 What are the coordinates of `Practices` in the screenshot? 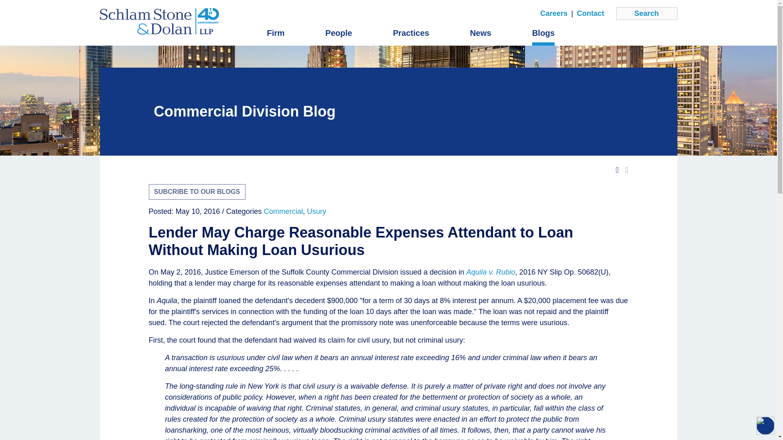 It's located at (411, 33).